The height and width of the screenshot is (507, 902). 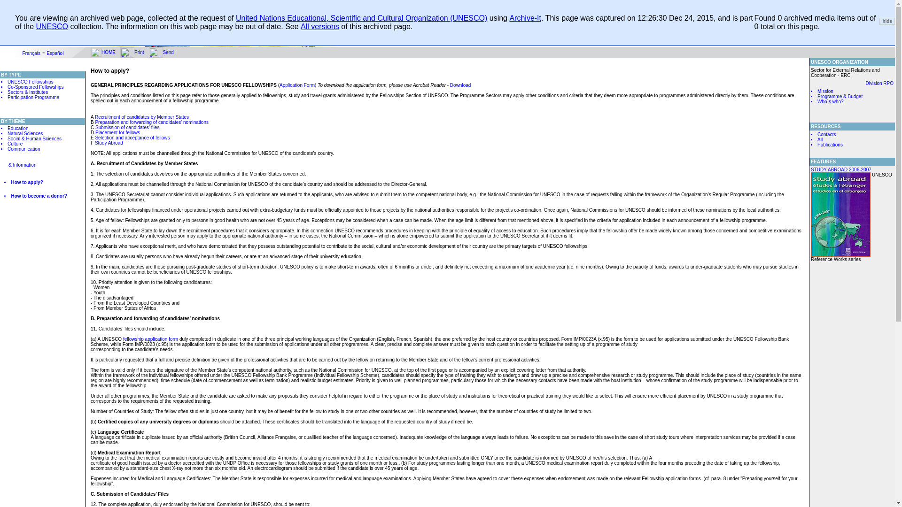 What do you see at coordinates (42, 128) in the screenshot?
I see `Education` at bounding box center [42, 128].